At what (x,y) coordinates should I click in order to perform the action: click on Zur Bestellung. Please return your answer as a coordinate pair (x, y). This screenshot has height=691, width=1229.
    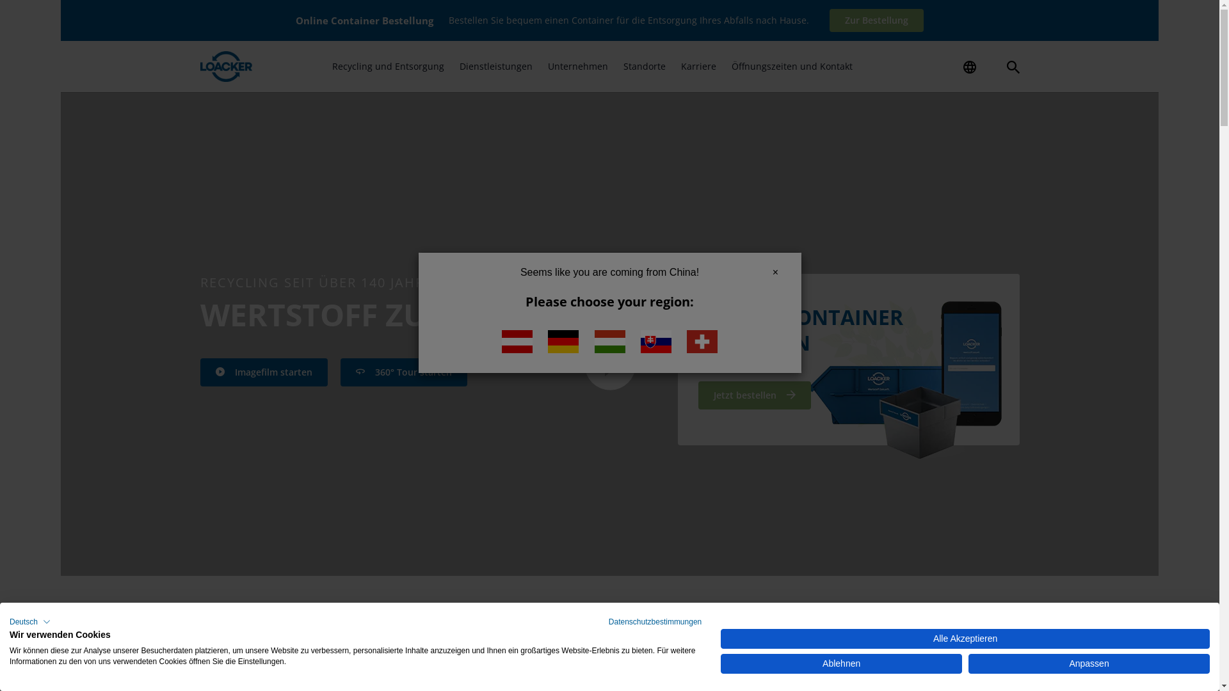
    Looking at the image, I should click on (877, 20).